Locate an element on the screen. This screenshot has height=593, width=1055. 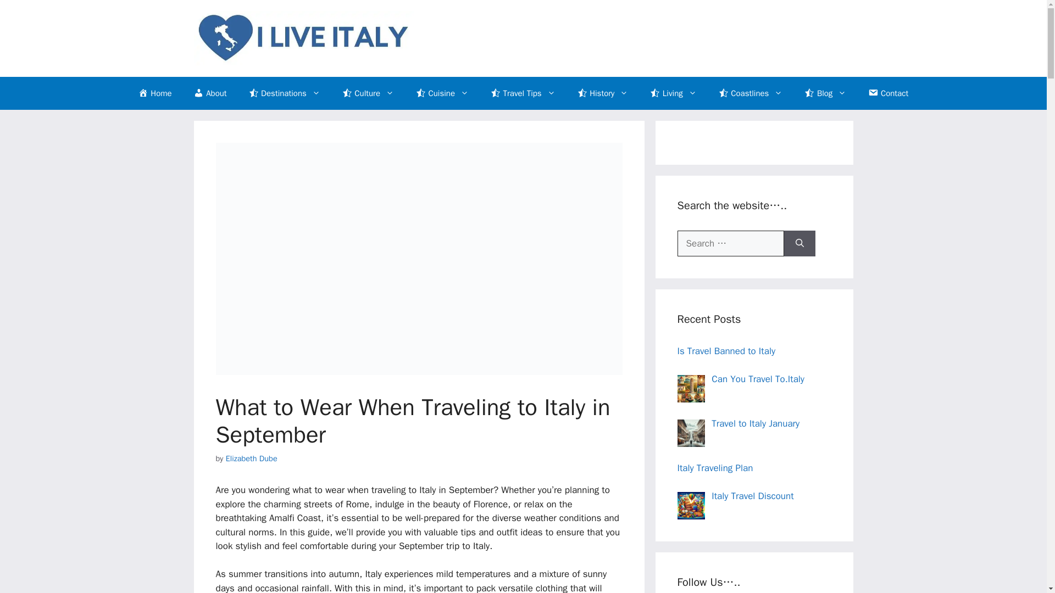
View all posts by Elizabeth Dube is located at coordinates (251, 458).